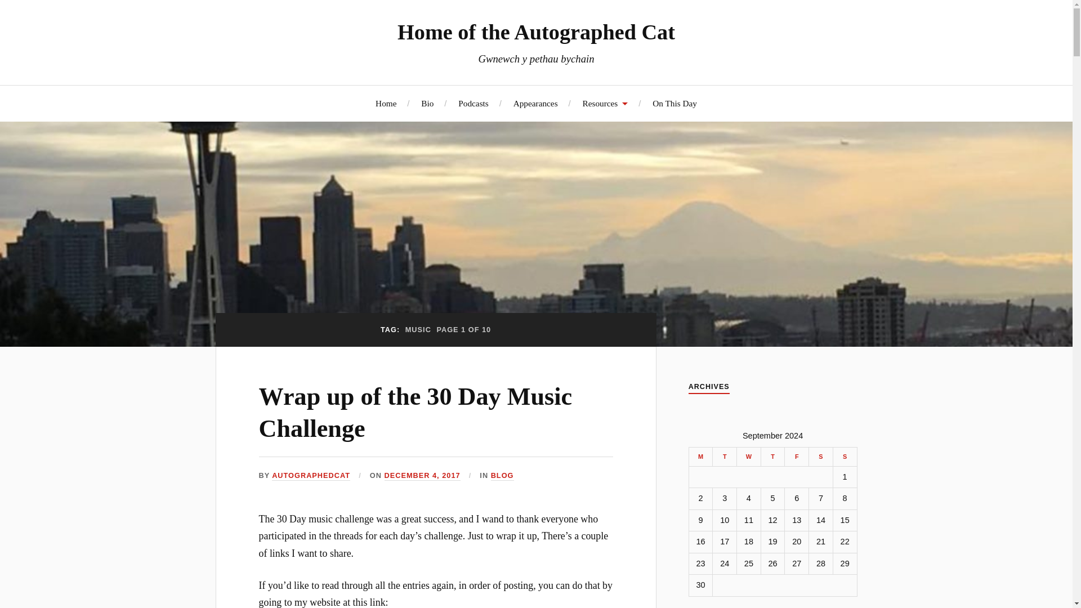 This screenshot has width=1081, height=608. Describe the element at coordinates (311, 476) in the screenshot. I see `AUTOGRAPHEDCAT` at that location.